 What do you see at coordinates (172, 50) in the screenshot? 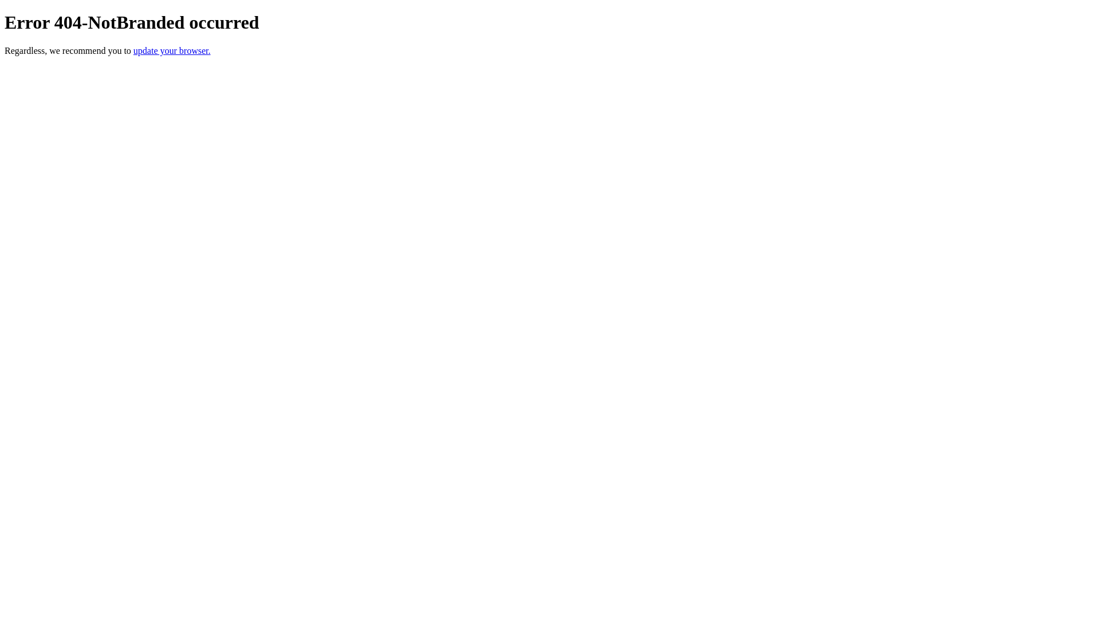
I see `update your browser.` at bounding box center [172, 50].